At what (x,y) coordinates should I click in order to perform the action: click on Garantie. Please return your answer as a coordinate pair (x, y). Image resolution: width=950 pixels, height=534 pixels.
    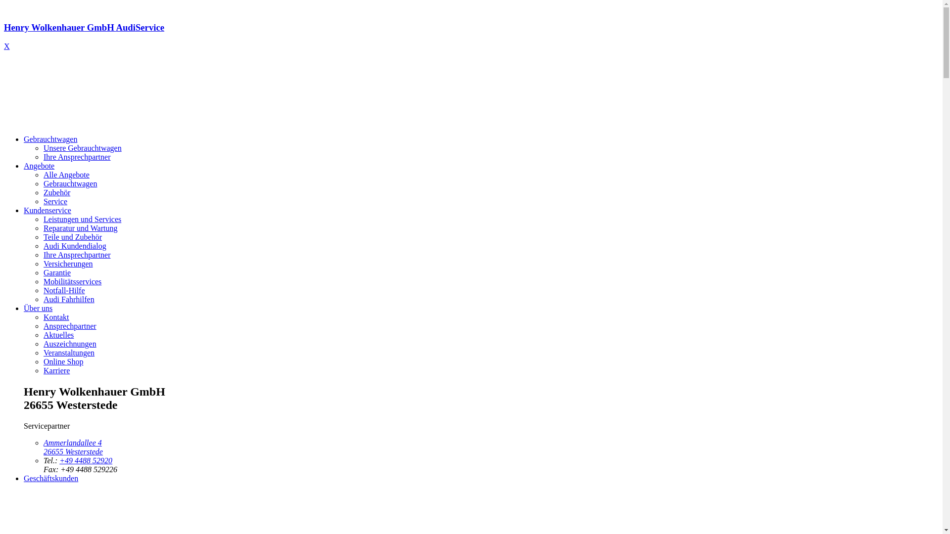
    Looking at the image, I should click on (57, 273).